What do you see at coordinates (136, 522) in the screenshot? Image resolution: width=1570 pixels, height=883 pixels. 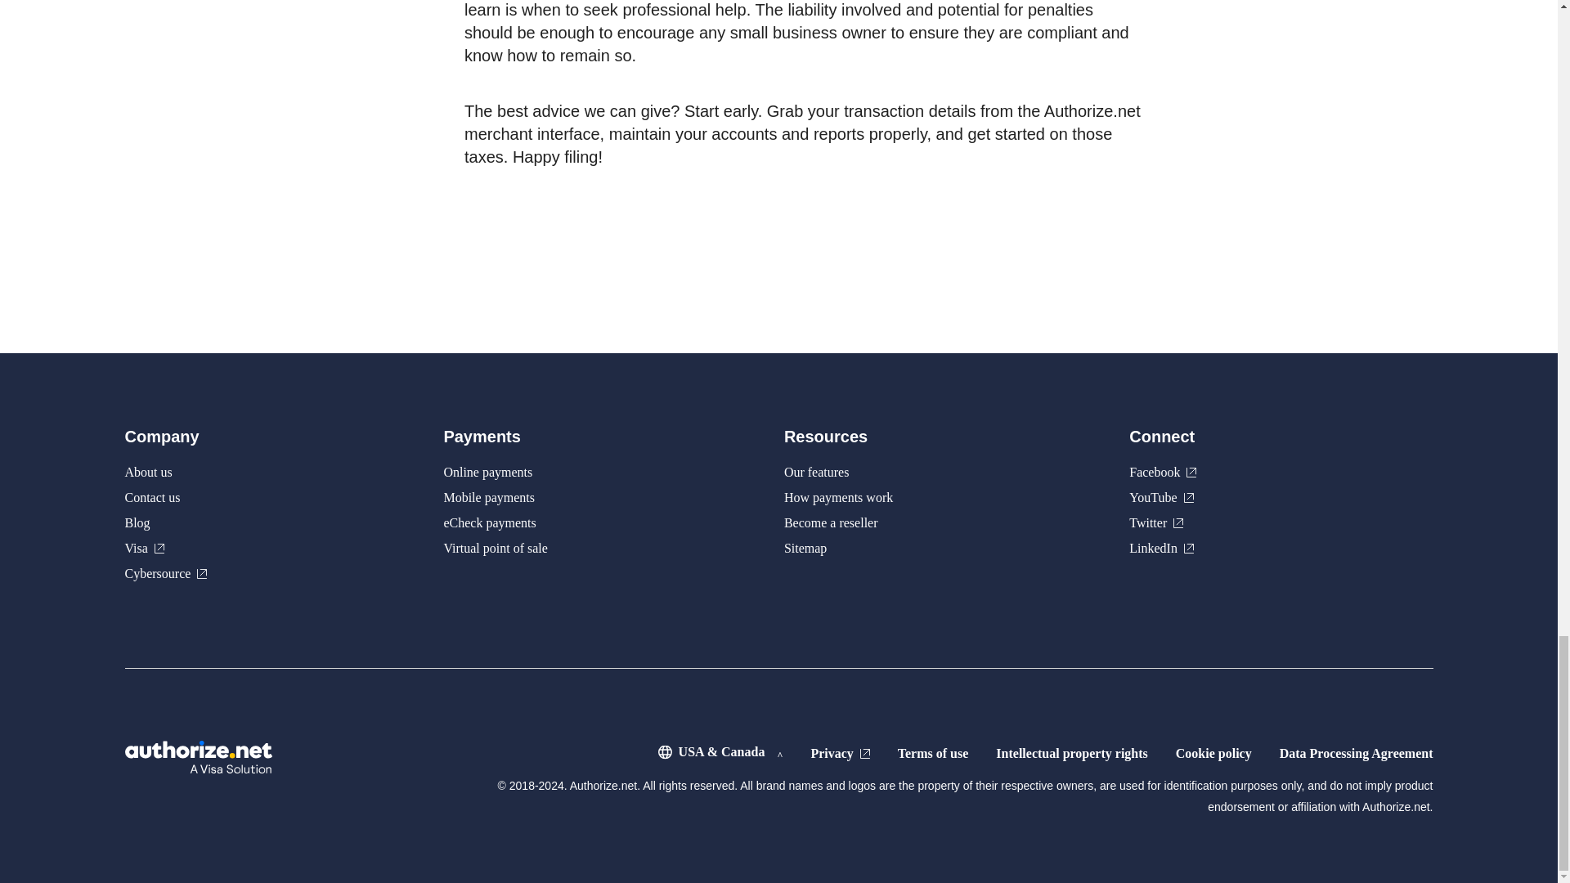 I see `Blog` at bounding box center [136, 522].